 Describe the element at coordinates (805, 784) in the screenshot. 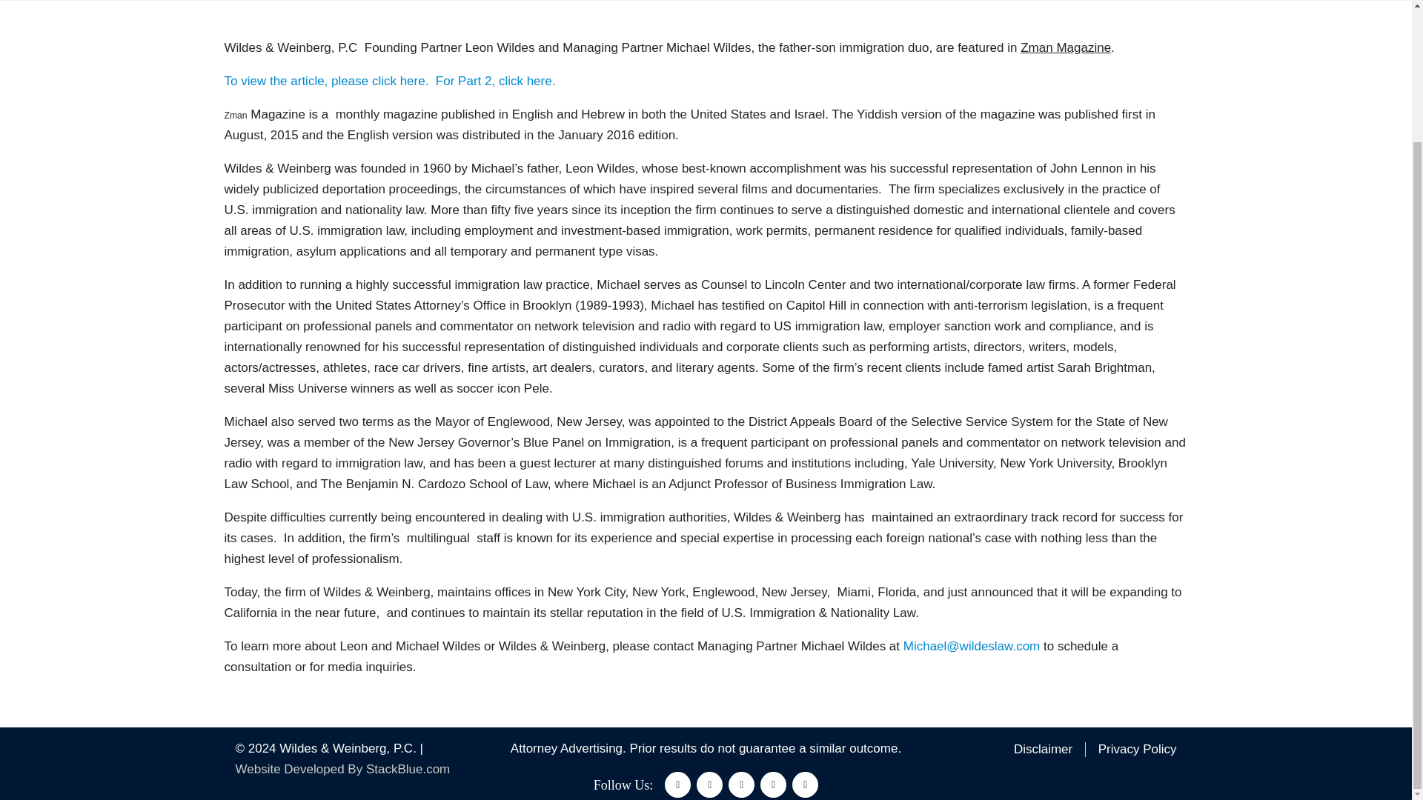

I see `youtube` at that location.